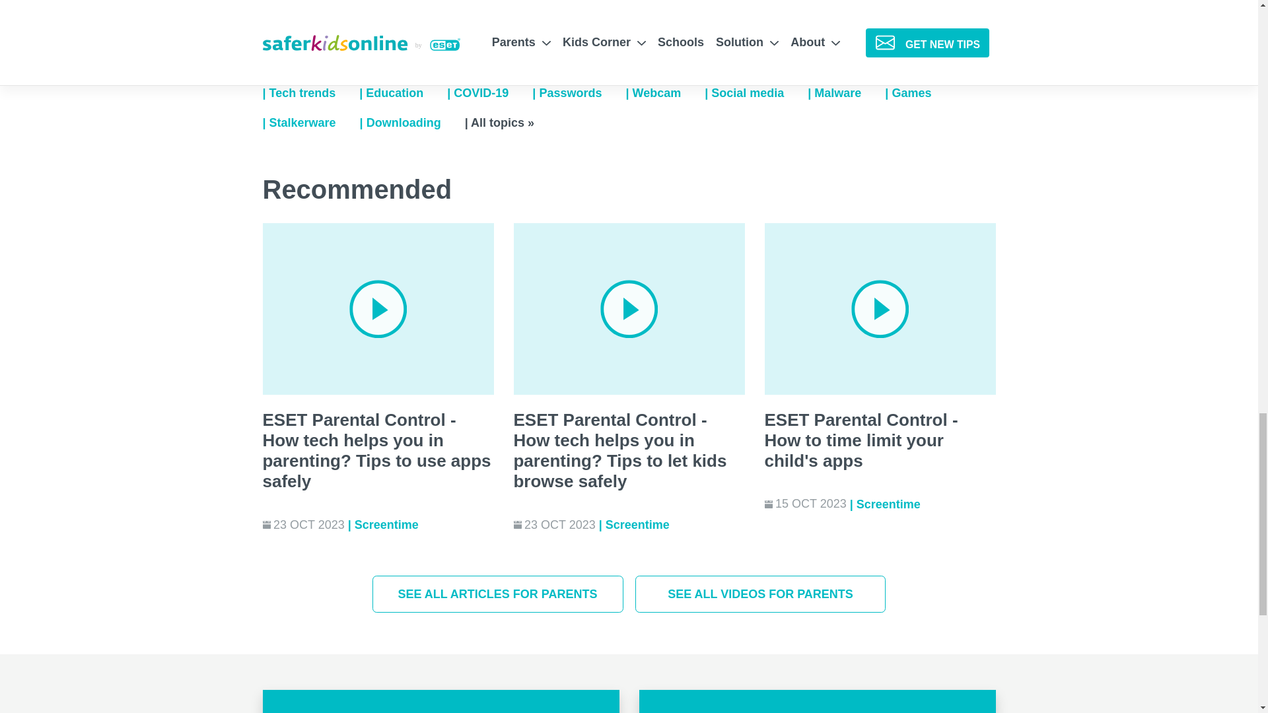  What do you see at coordinates (498, 594) in the screenshot?
I see `See all articles for parents` at bounding box center [498, 594].